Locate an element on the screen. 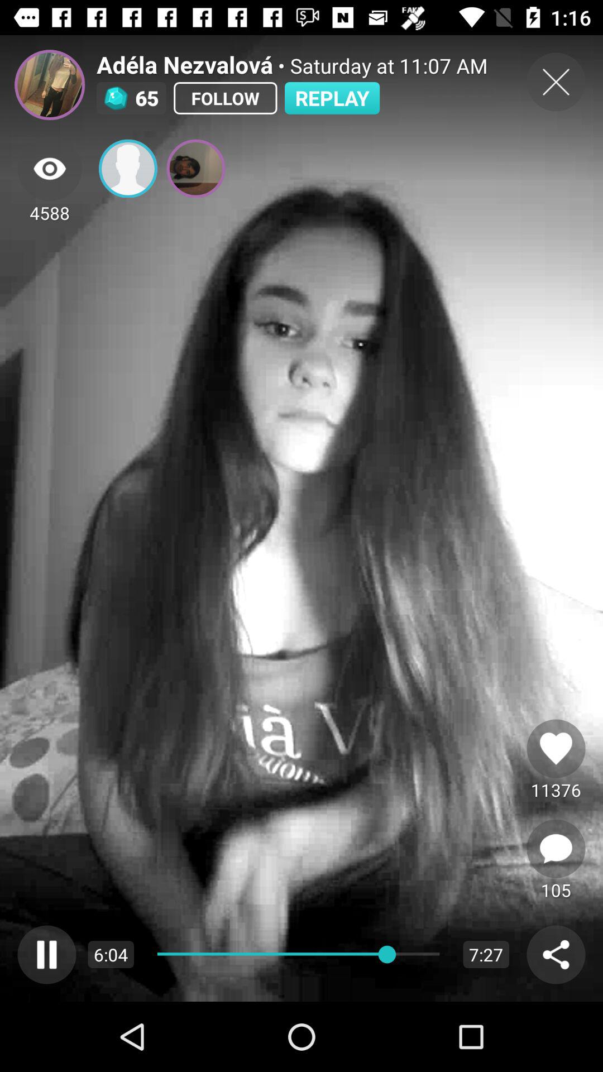 The image size is (603, 1072). share button is located at coordinates (556, 955).